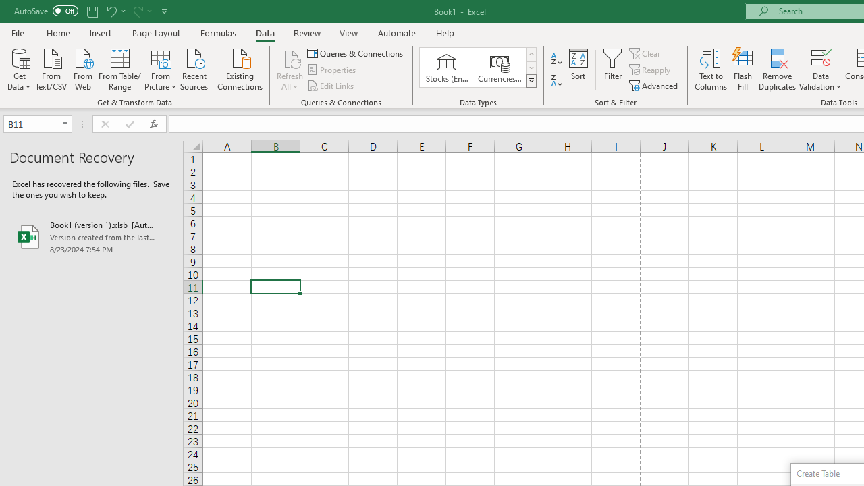 Image resolution: width=864 pixels, height=486 pixels. I want to click on Data Validation..., so click(821, 57).